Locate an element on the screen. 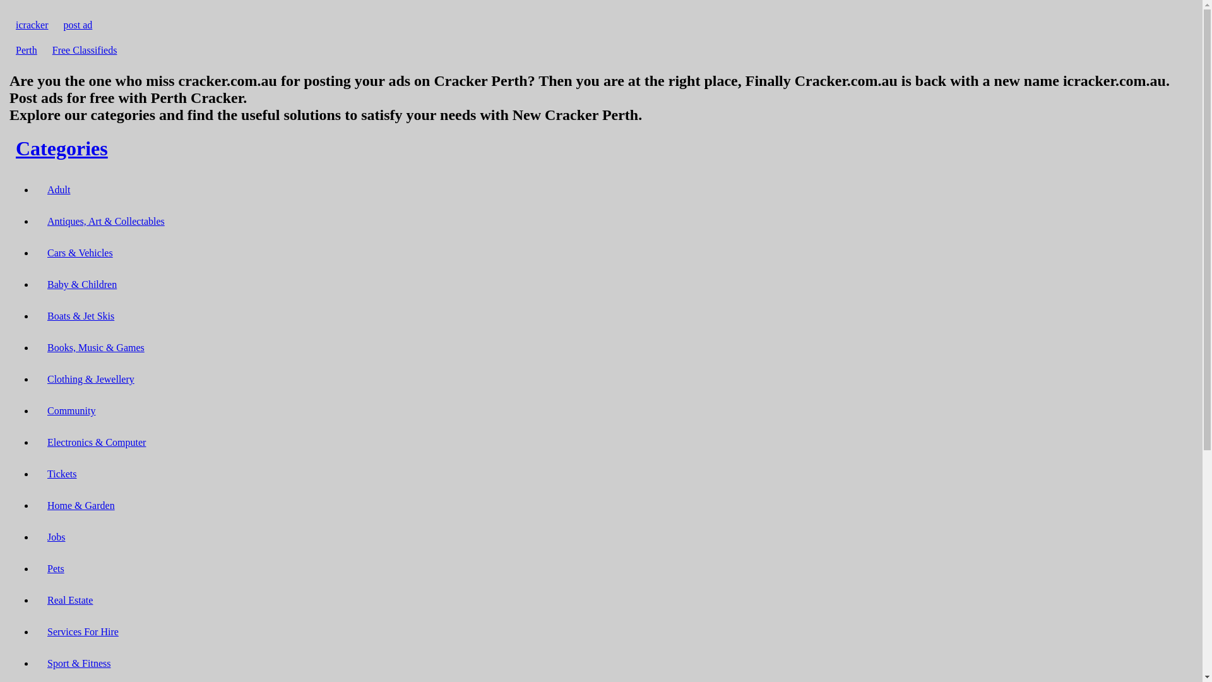  Jobs is located at coordinates (56, 537).